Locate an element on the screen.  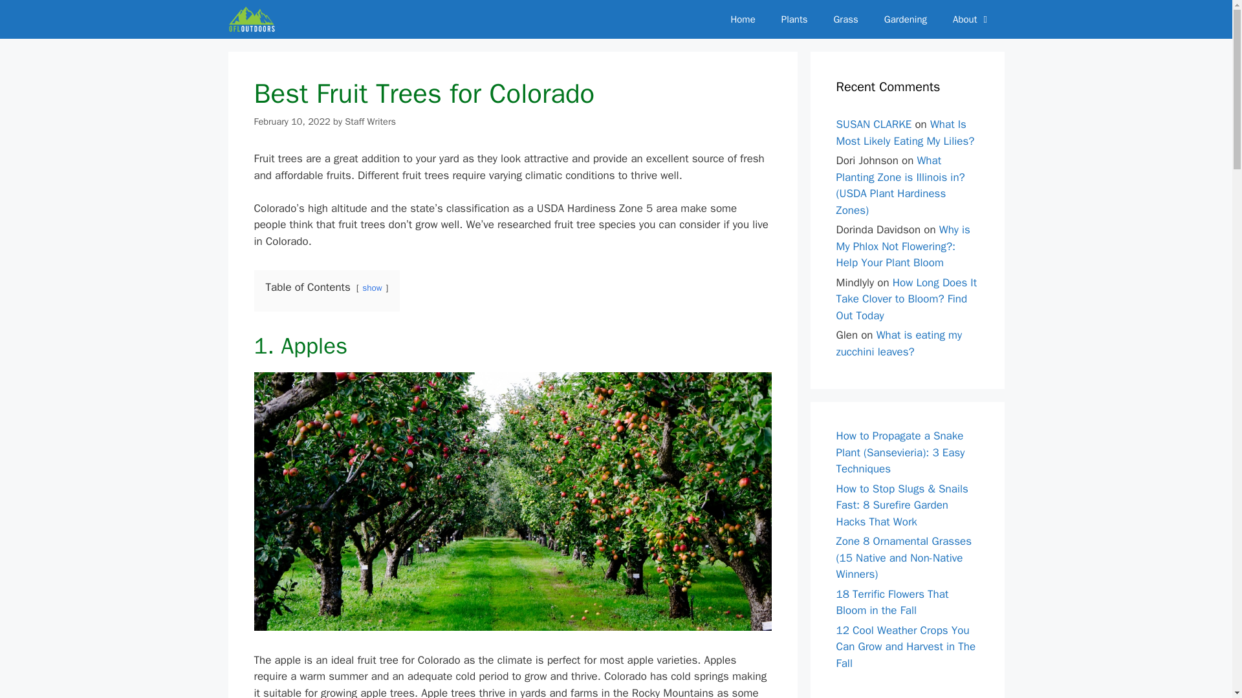
Why is My Phlox Not Flowering?: Help Your Plant Bloom is located at coordinates (903, 246).